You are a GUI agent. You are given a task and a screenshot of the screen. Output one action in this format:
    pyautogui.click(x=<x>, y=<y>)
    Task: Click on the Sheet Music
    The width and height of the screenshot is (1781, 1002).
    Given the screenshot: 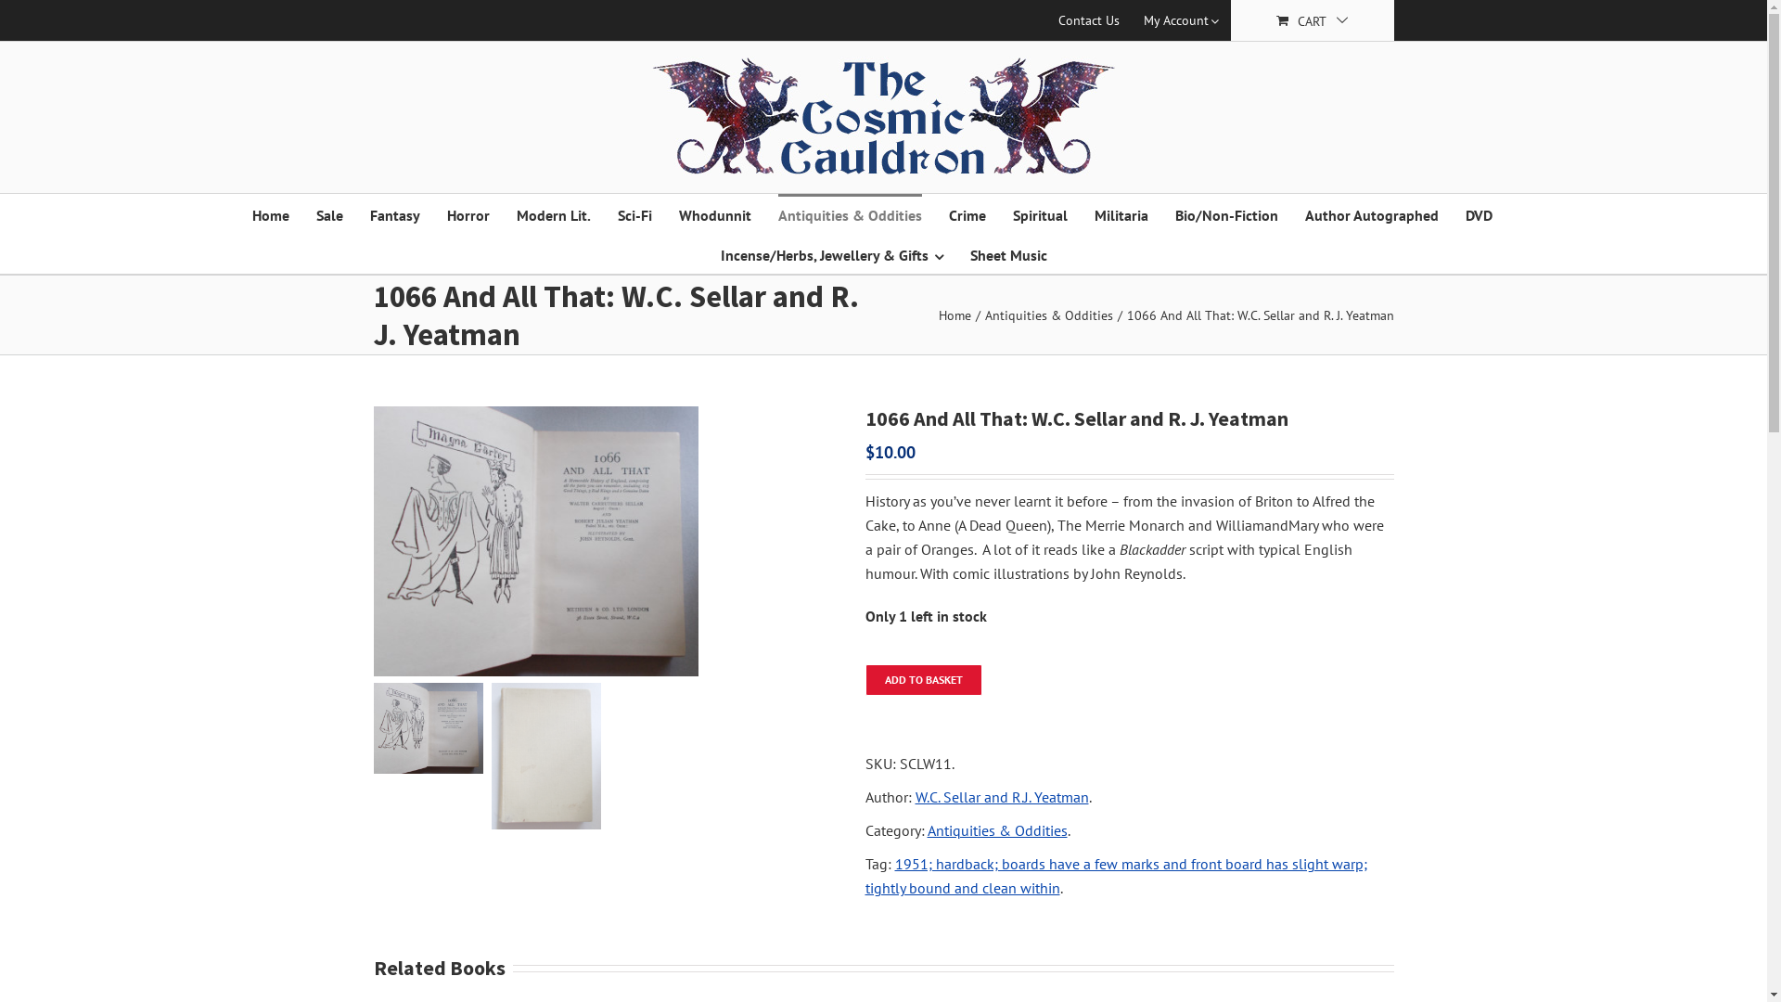 What is the action you would take?
    pyautogui.click(x=1009, y=254)
    